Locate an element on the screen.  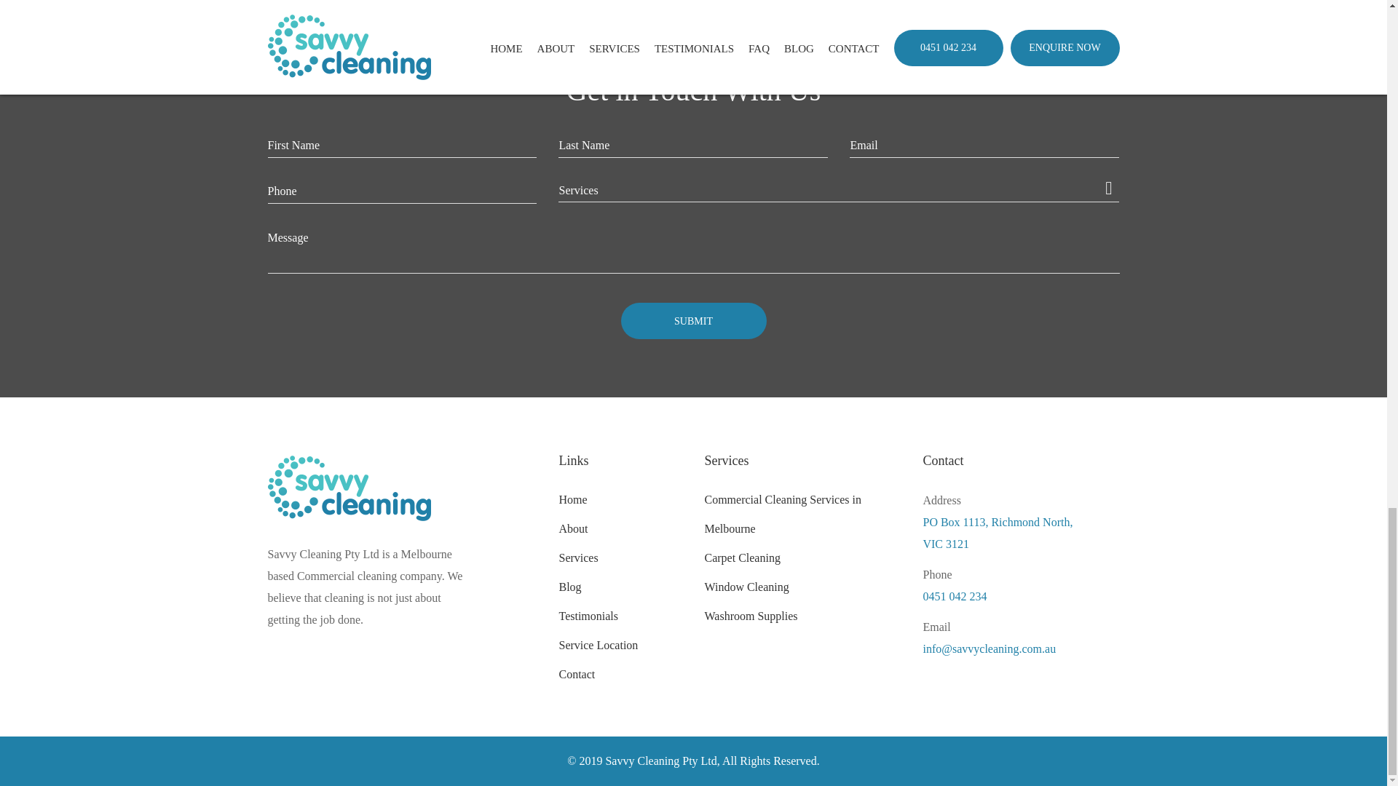
Commercial cleaning is located at coordinates (347, 576).